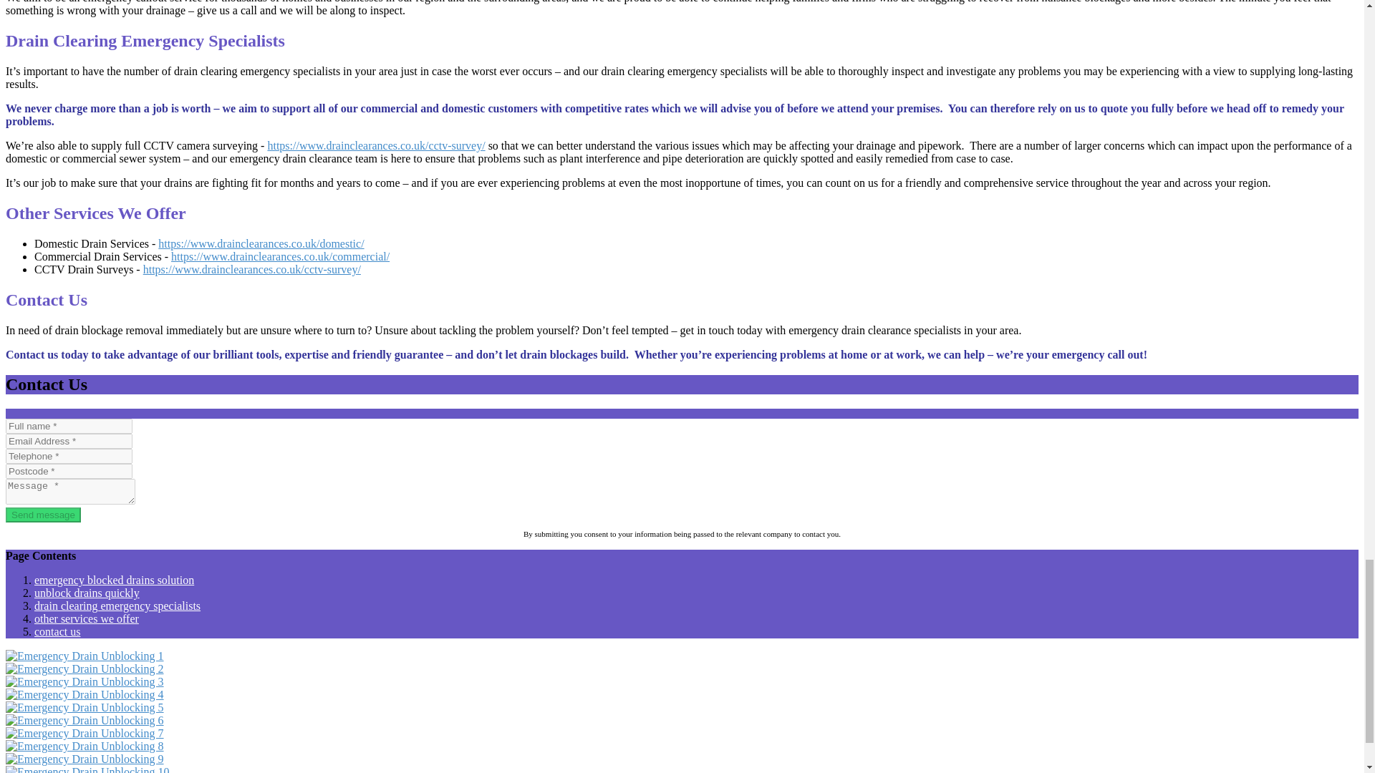 Image resolution: width=1375 pixels, height=773 pixels. I want to click on Emergency Drain Unblocking 7, so click(85, 733).